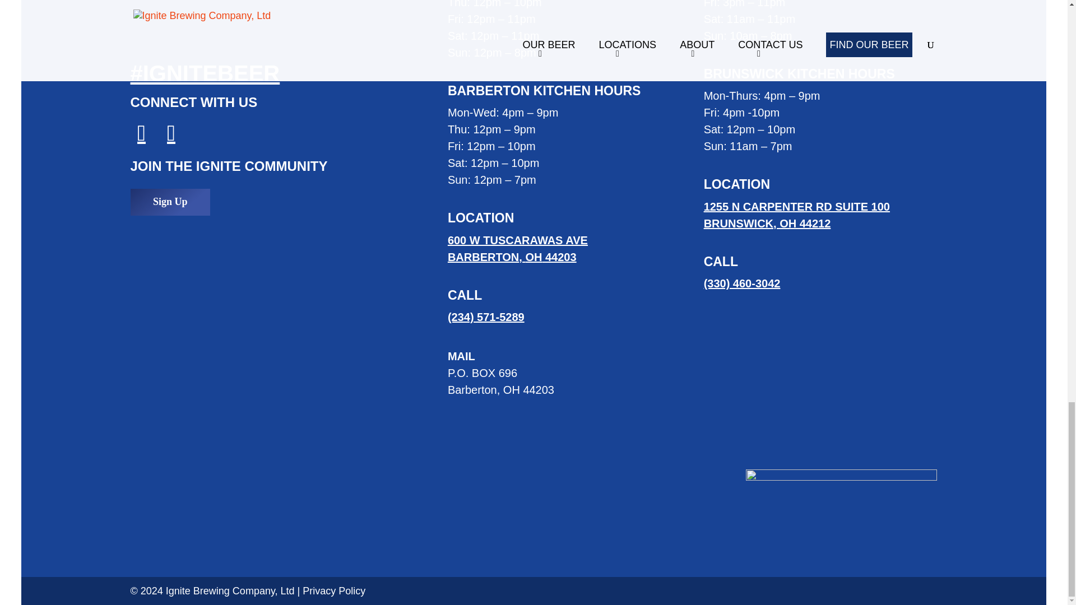 The height and width of the screenshot is (605, 1076). What do you see at coordinates (334, 590) in the screenshot?
I see `Privacy Policy` at bounding box center [334, 590].